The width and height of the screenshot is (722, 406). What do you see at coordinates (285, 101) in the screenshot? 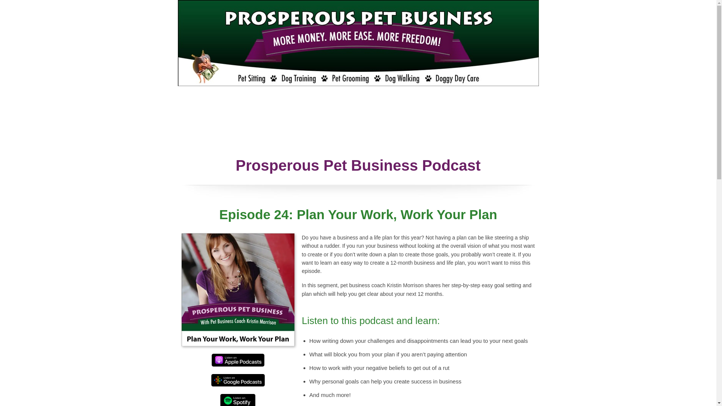
I see `Pet Business Coaching` at bounding box center [285, 101].